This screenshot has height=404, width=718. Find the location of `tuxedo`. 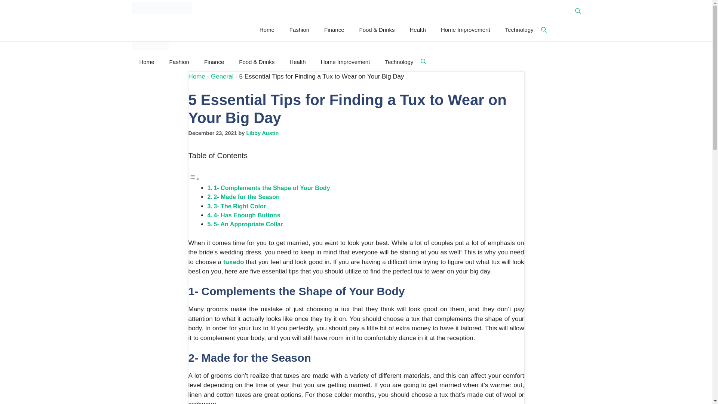

tuxedo is located at coordinates (233, 262).